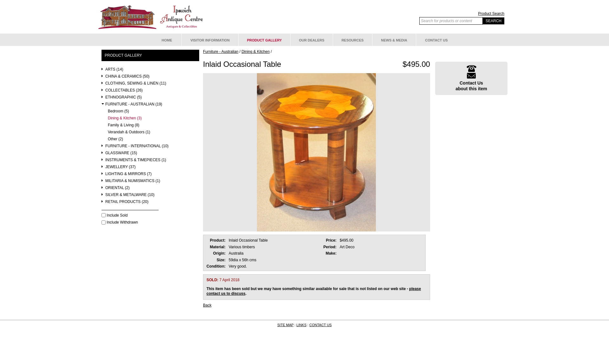  I want to click on please contact us to discuss, so click(314, 291).